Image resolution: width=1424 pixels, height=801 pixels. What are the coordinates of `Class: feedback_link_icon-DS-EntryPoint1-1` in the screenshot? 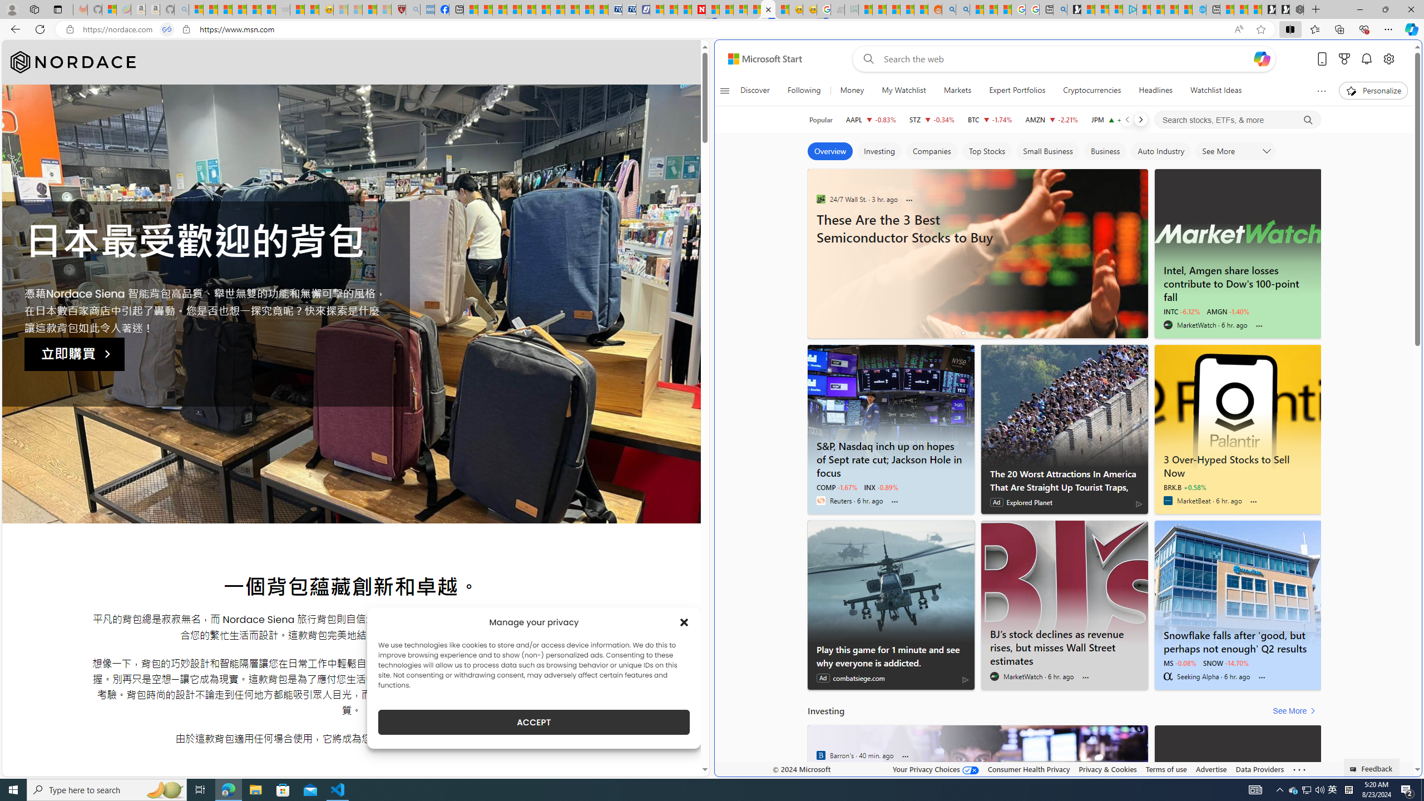 It's located at (1355, 769).